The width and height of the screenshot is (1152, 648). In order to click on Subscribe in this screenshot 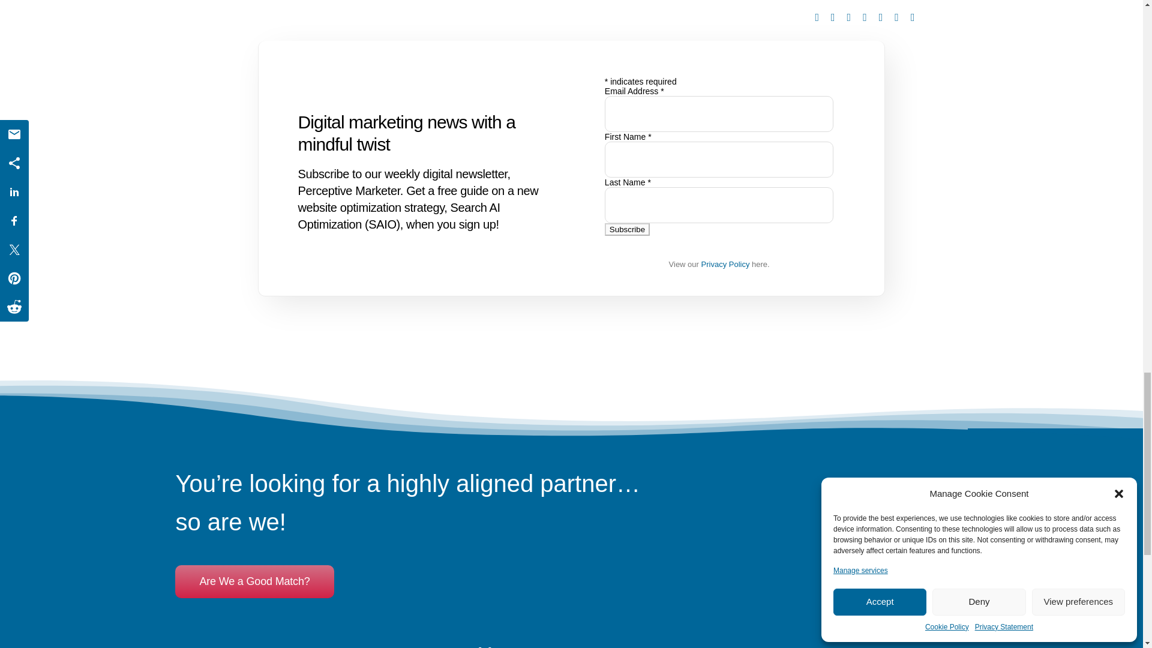, I will do `click(627, 229)`.